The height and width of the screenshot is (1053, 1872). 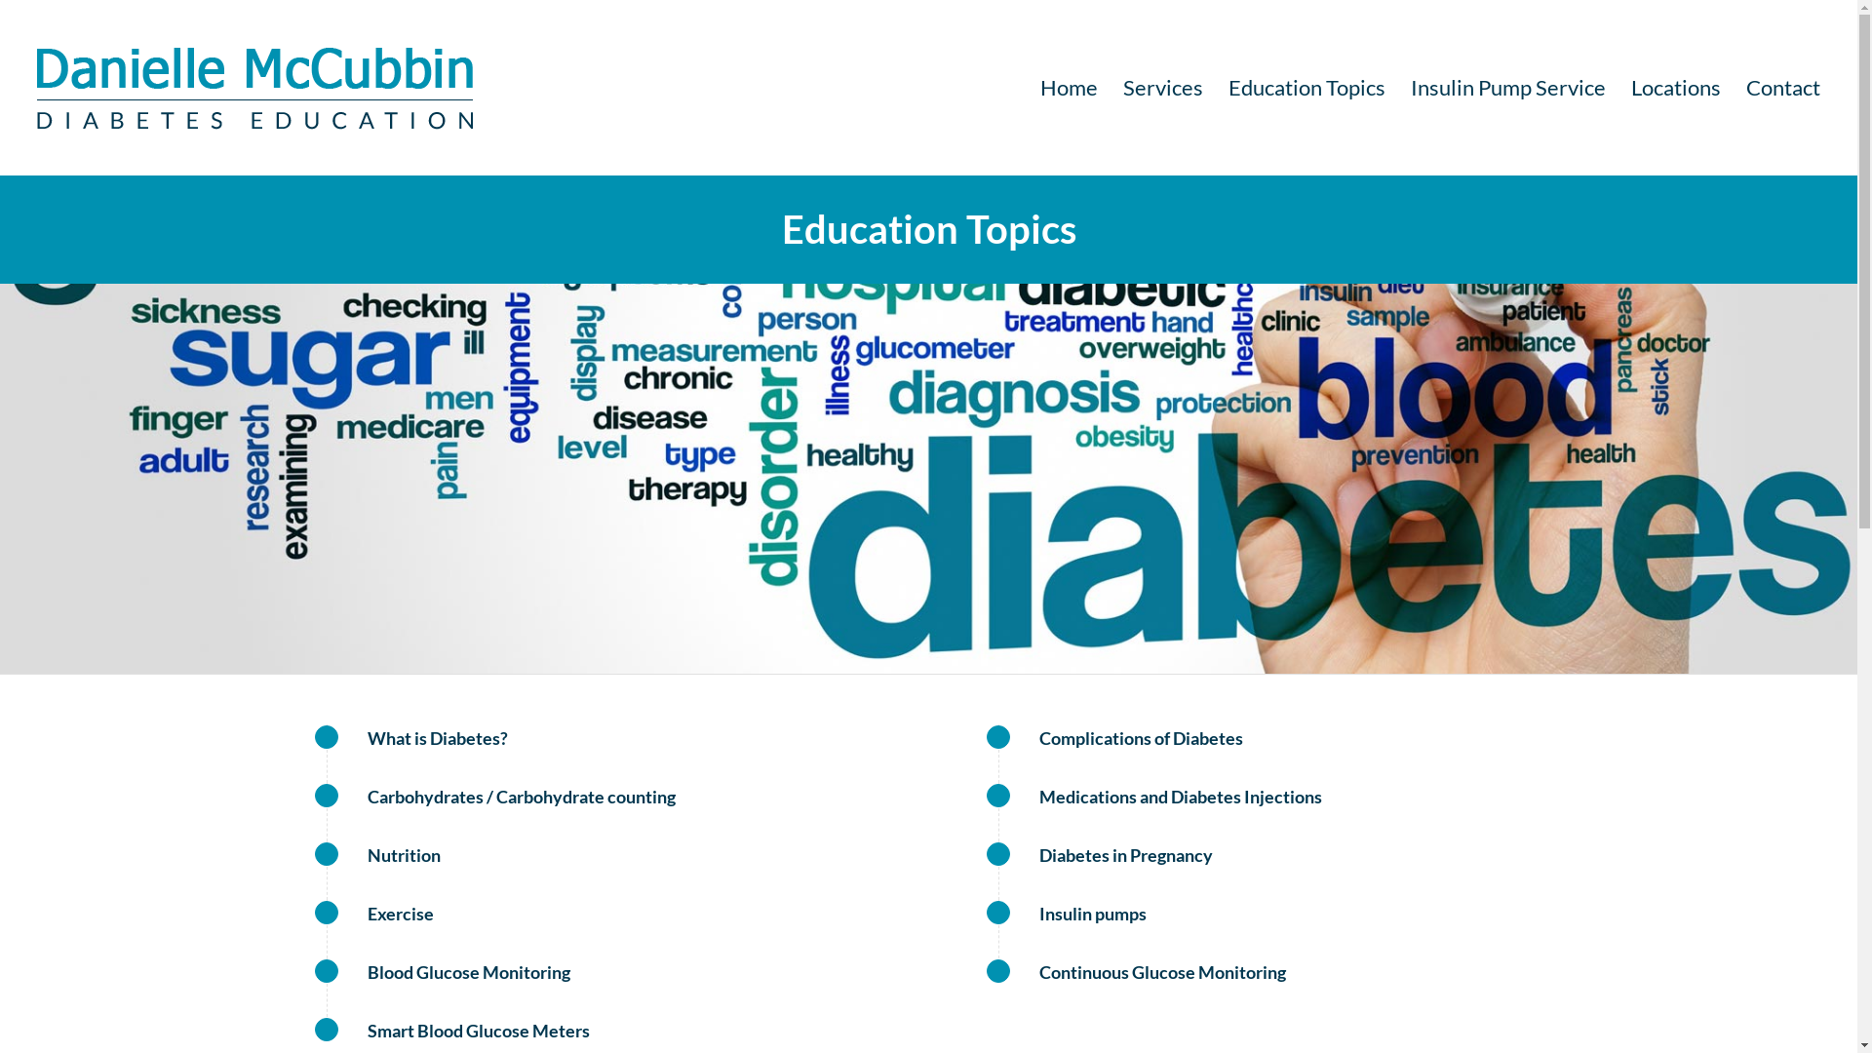 I want to click on Insulin Pump Service, so click(x=1508, y=88).